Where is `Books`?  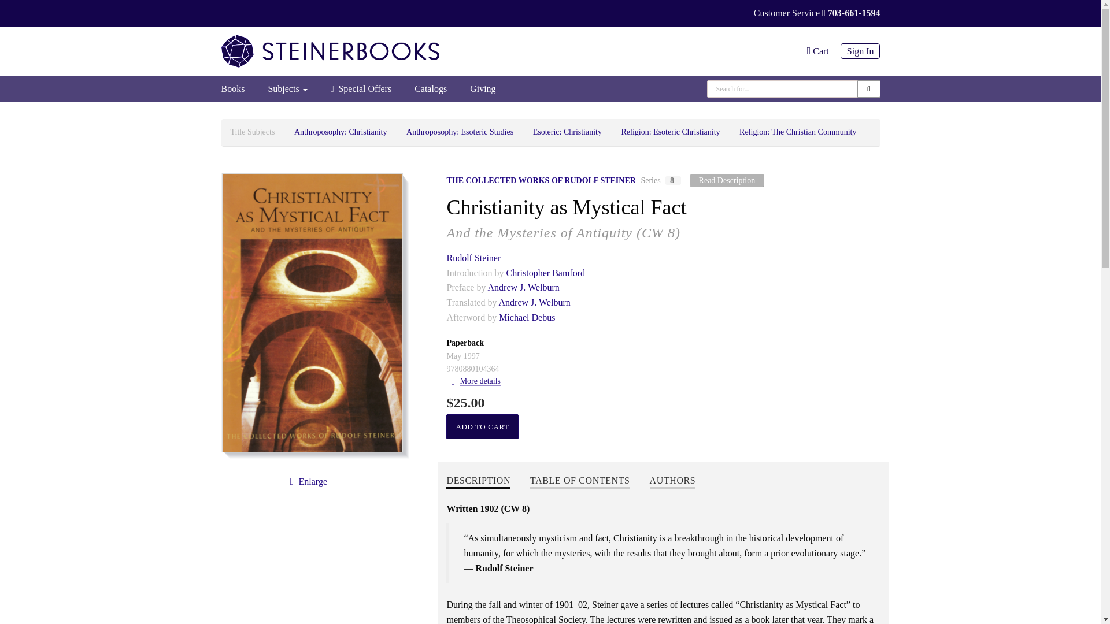 Books is located at coordinates (238, 88).